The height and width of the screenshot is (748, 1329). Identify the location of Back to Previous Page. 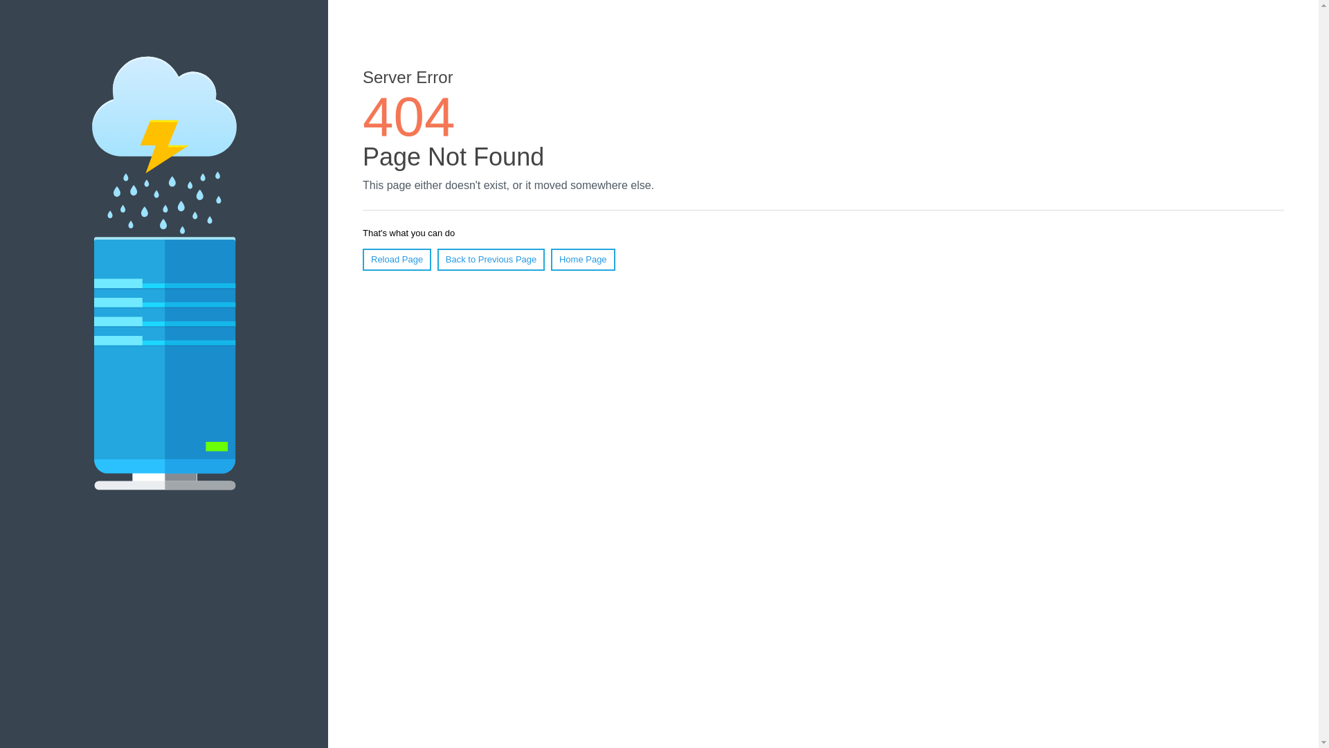
(491, 260).